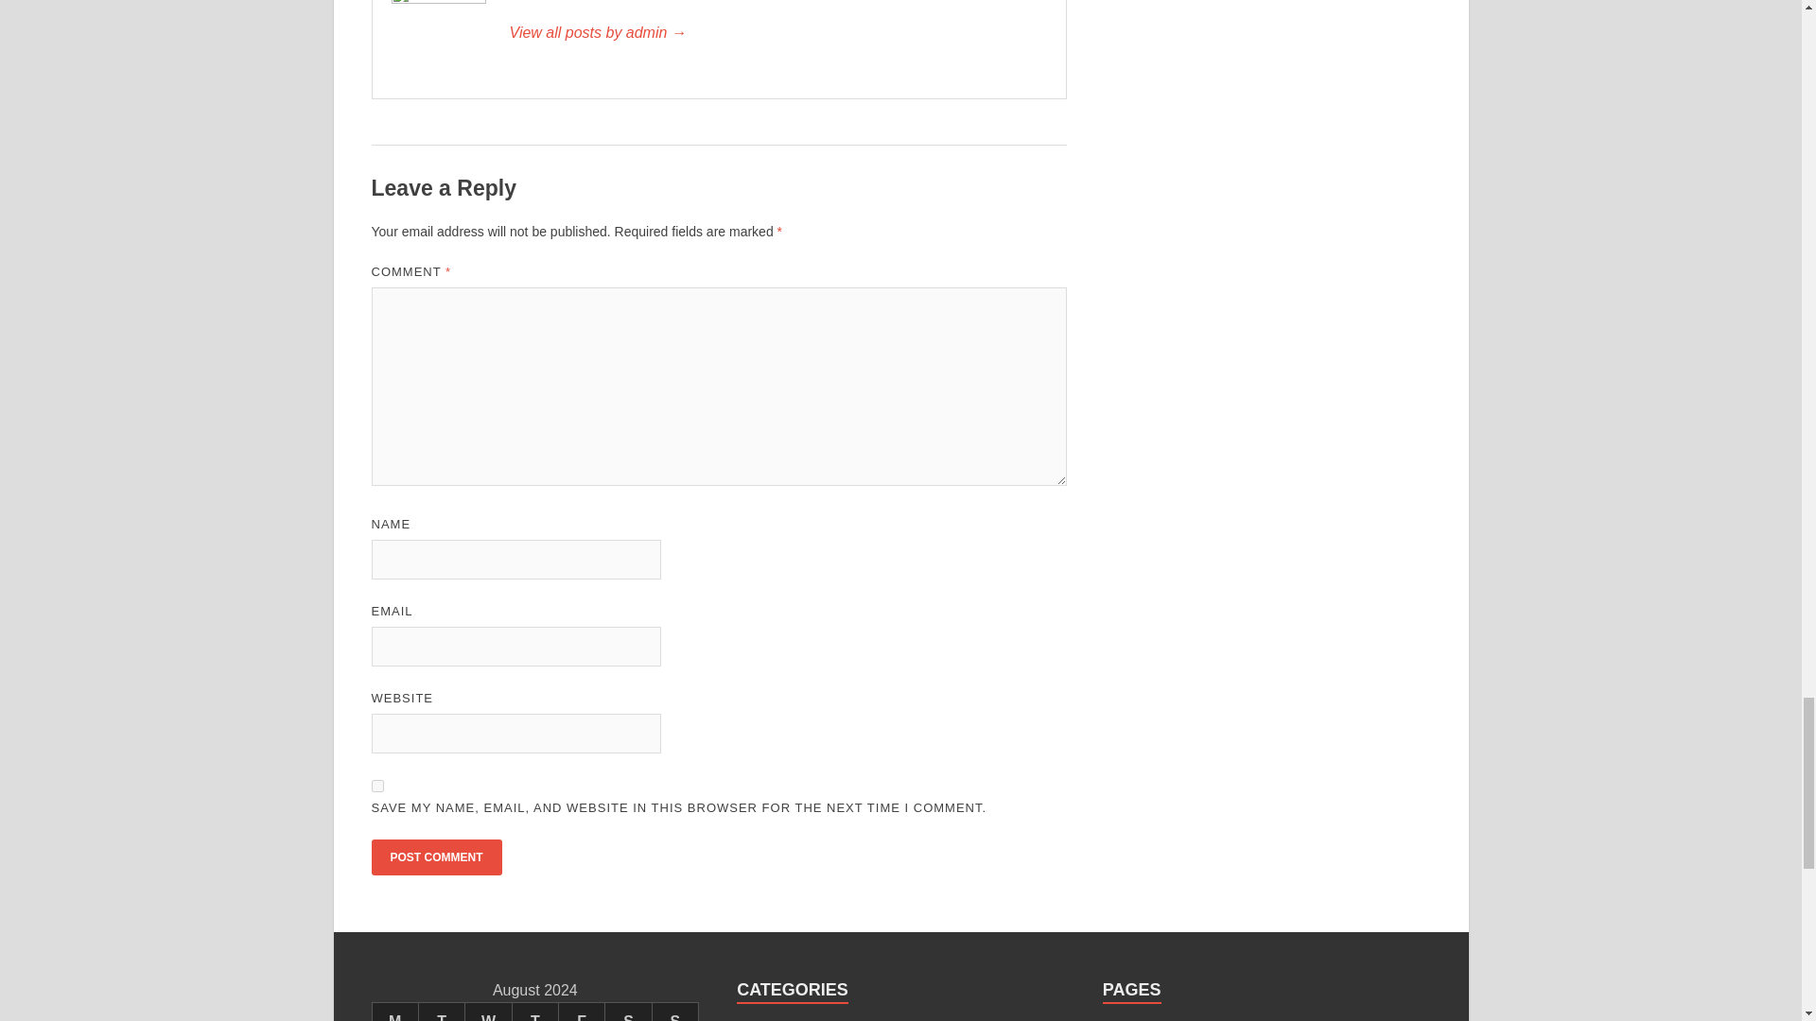 Image resolution: width=1816 pixels, height=1021 pixels. Describe the element at coordinates (394, 1012) in the screenshot. I see `Monday` at that location.